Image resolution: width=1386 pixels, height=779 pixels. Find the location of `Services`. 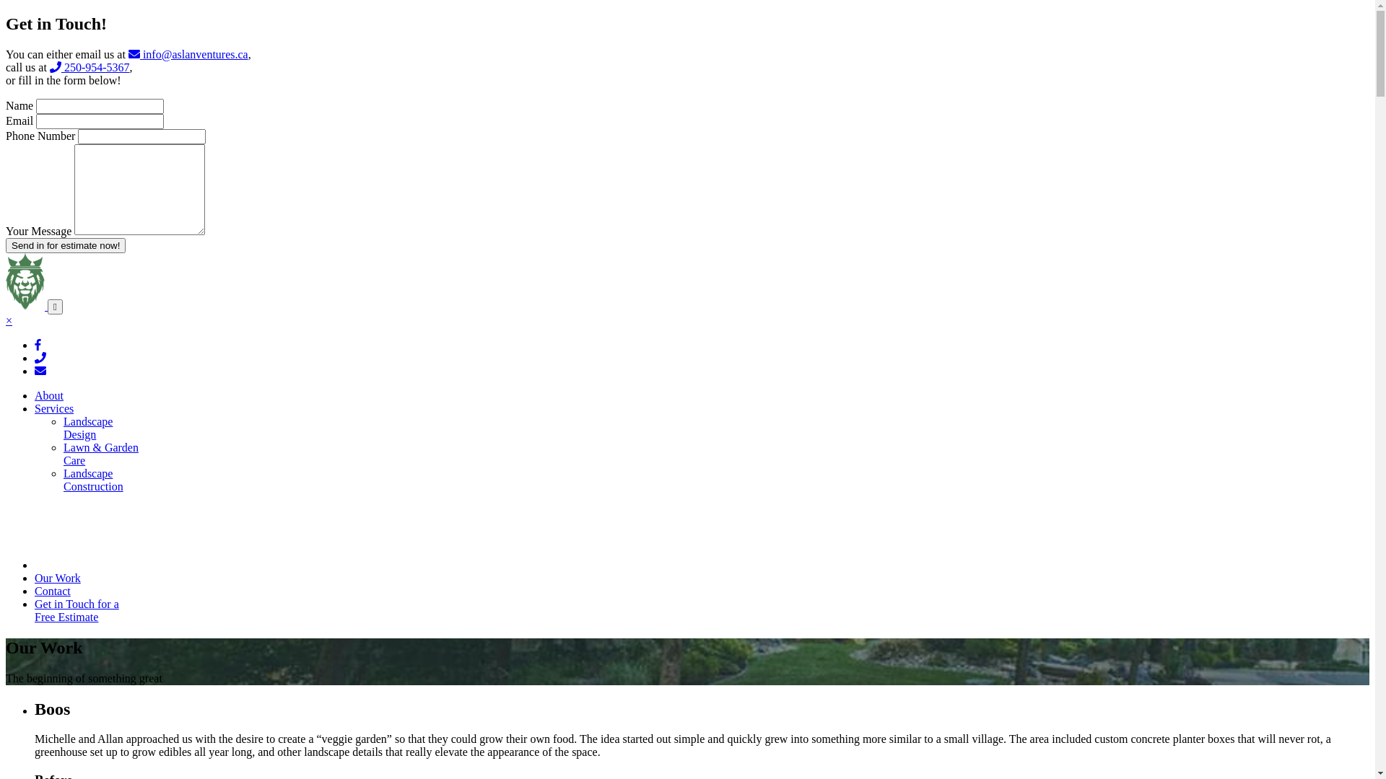

Services is located at coordinates (54, 408).